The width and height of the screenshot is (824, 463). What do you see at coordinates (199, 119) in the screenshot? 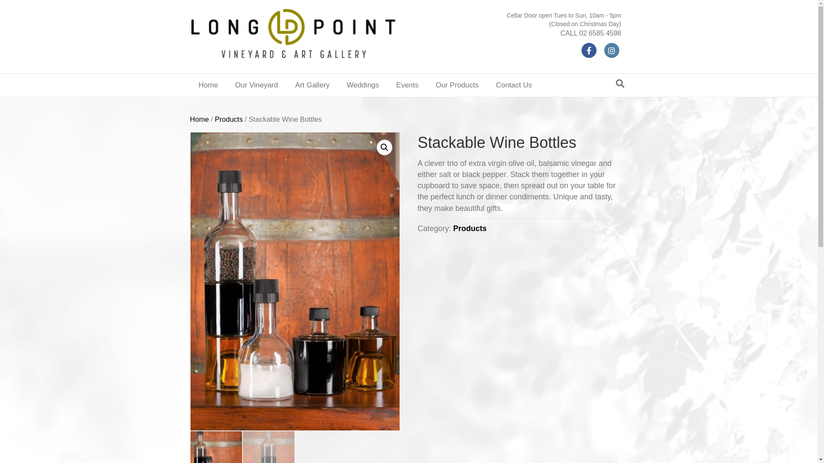
I see `Home` at bounding box center [199, 119].